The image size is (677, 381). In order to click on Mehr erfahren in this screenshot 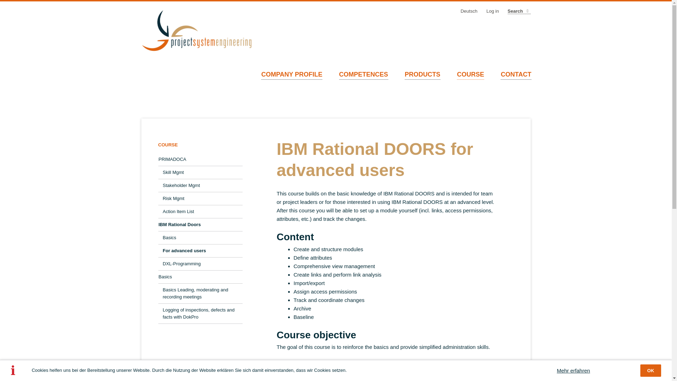, I will do `click(573, 370)`.